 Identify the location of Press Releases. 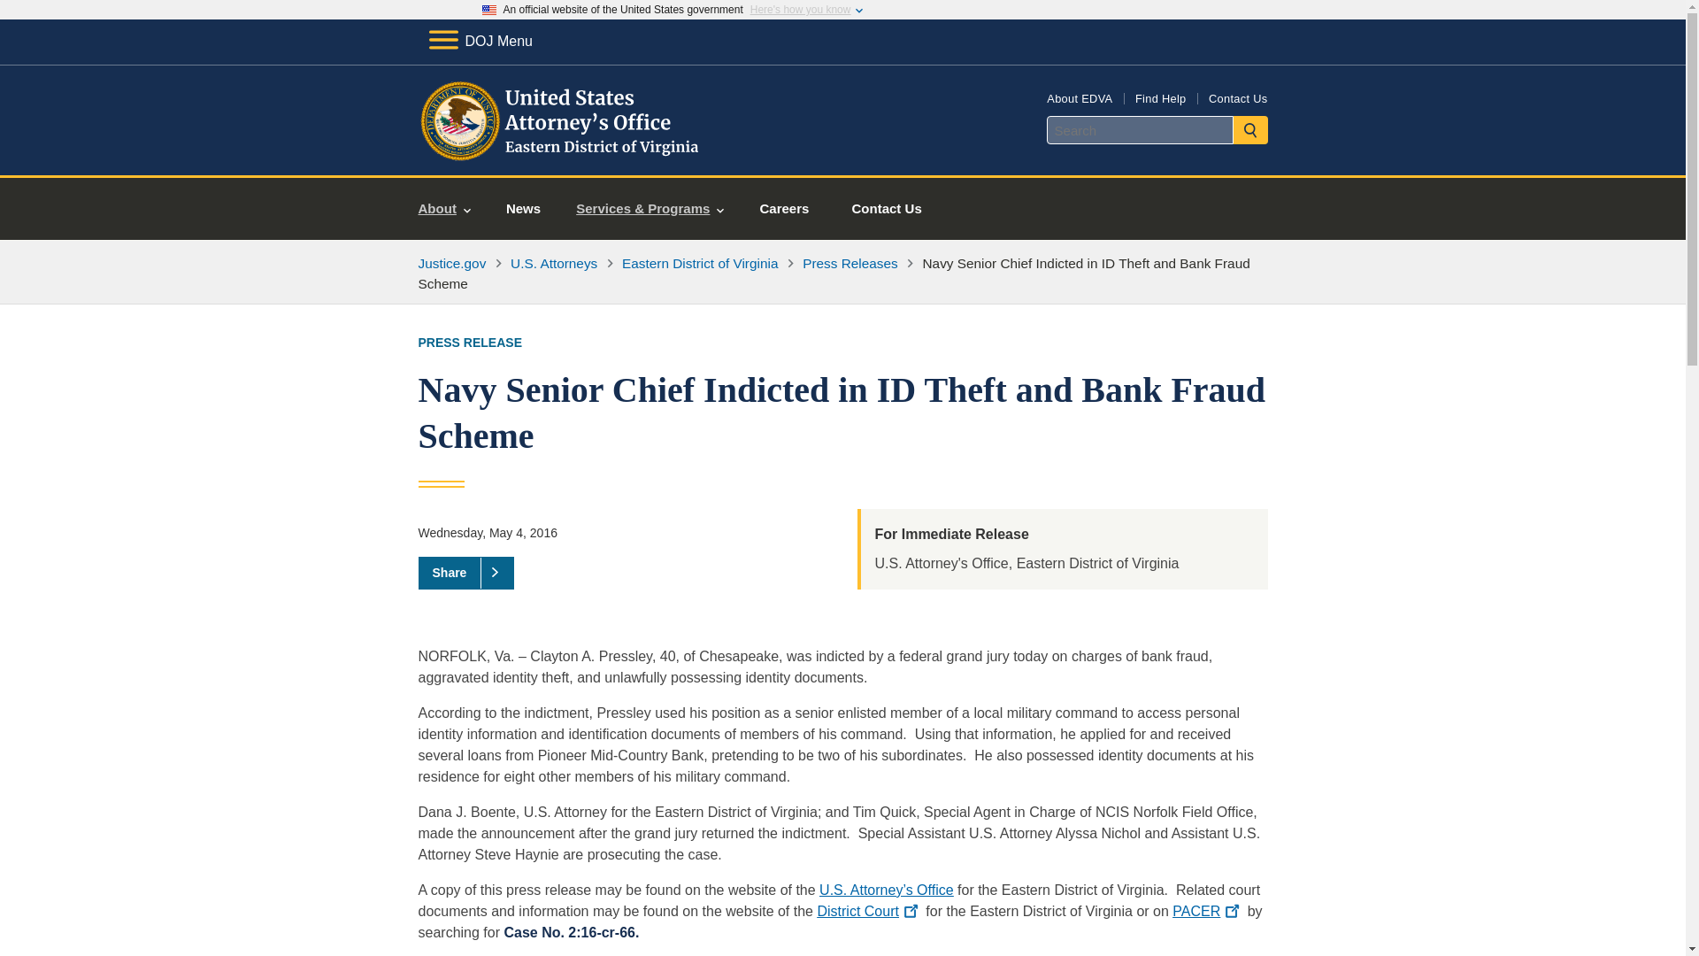
(849, 263).